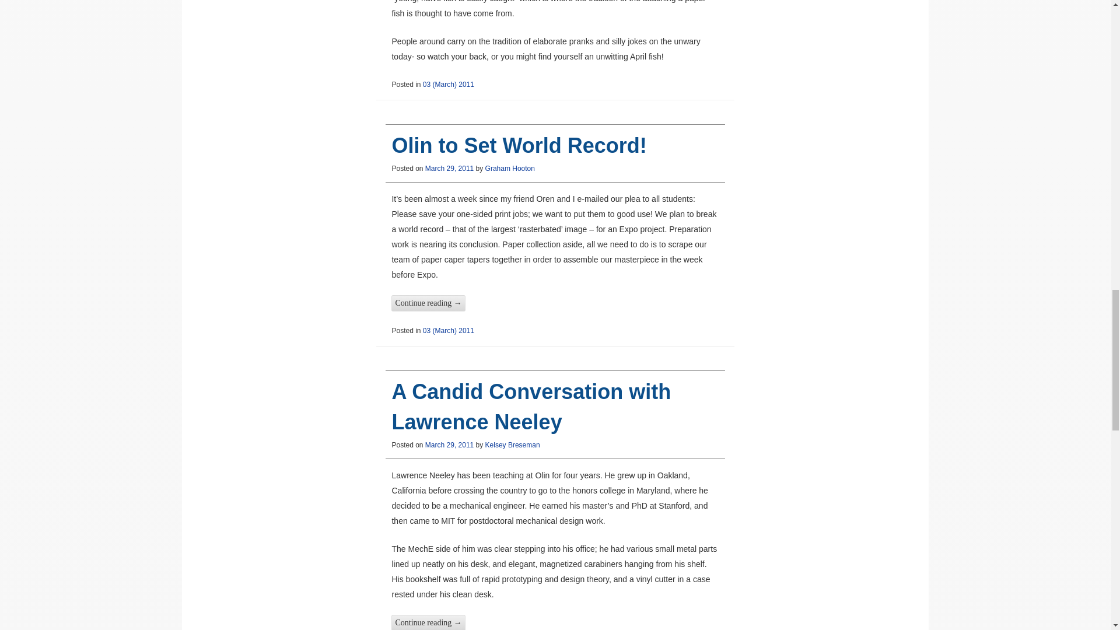 The width and height of the screenshot is (1120, 630). What do you see at coordinates (512, 445) in the screenshot?
I see `Kelsey Breseman` at bounding box center [512, 445].